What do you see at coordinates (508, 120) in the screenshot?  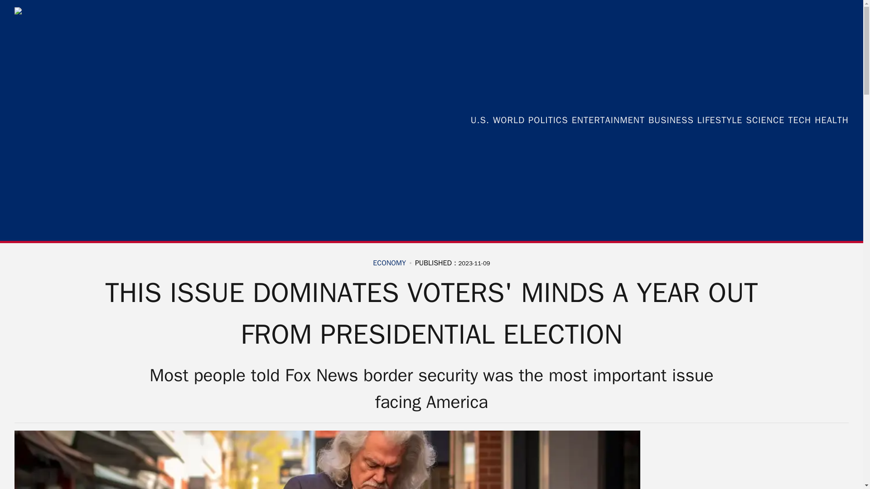 I see `WORLD` at bounding box center [508, 120].